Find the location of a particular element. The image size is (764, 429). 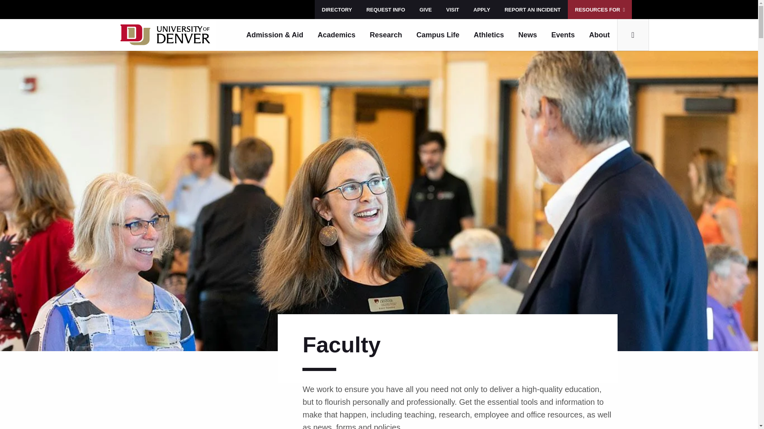

REQUEST INFO is located at coordinates (386, 10).